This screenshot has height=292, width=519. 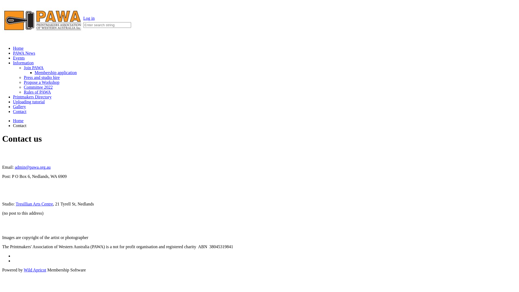 I want to click on admin@pawa.org.au, so click(x=33, y=167).